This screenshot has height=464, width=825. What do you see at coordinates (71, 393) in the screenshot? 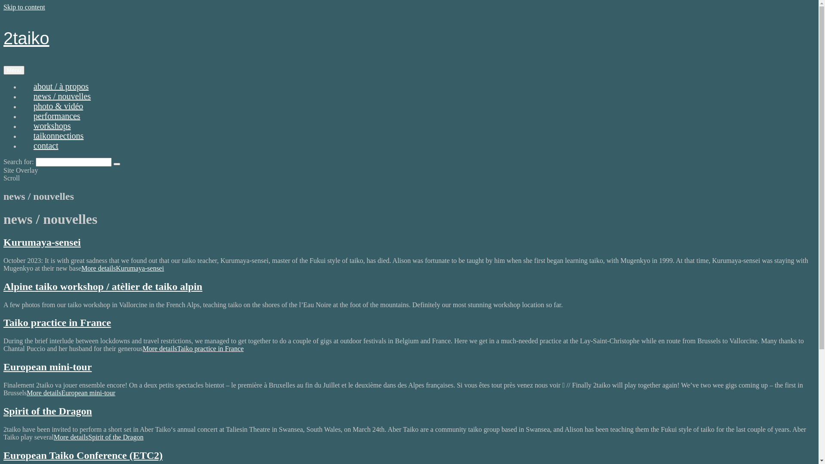
I see `More detailsEuropean mini-tour` at bounding box center [71, 393].